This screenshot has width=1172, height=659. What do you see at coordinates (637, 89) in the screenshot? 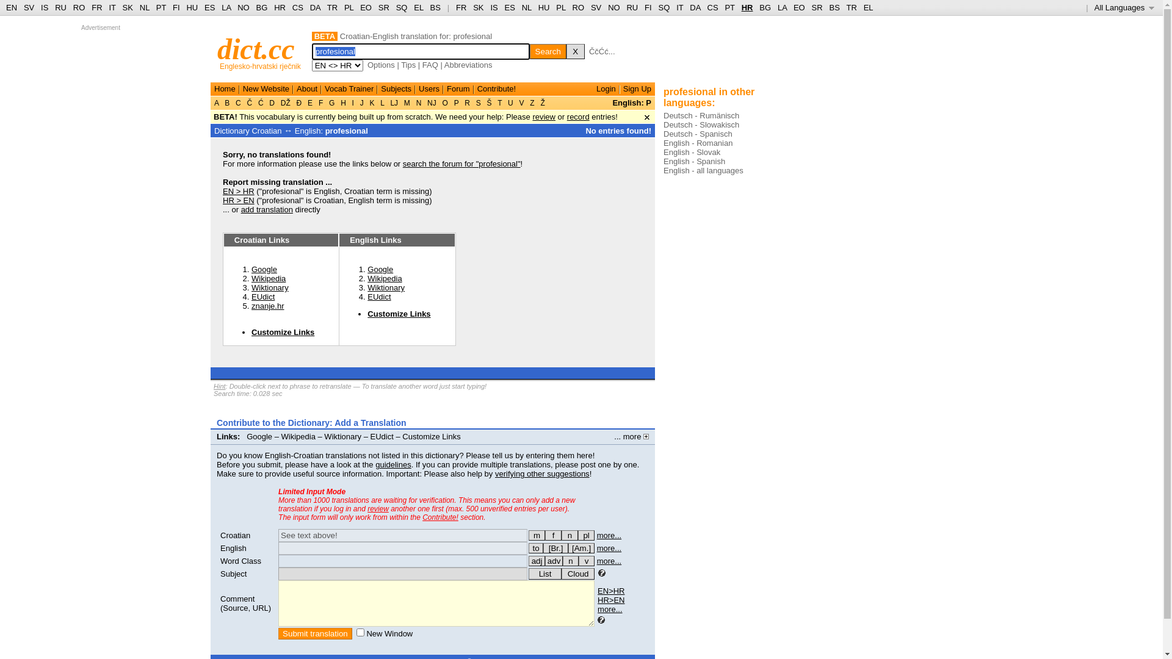
I see `Sign Up` at bounding box center [637, 89].